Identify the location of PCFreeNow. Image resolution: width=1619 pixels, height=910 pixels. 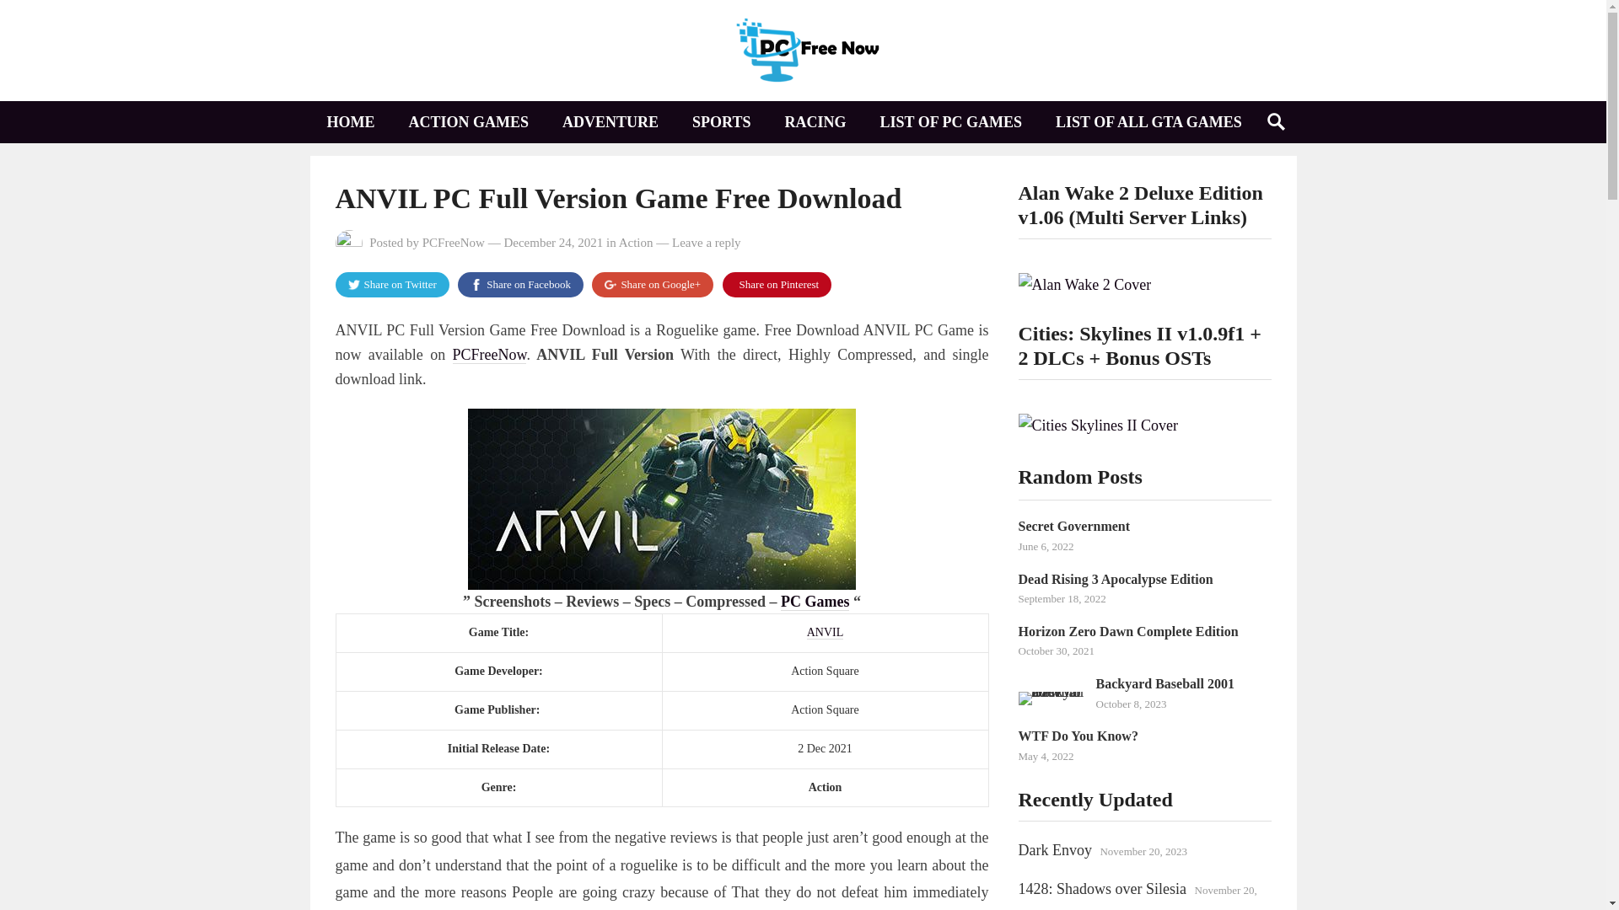
(490, 356).